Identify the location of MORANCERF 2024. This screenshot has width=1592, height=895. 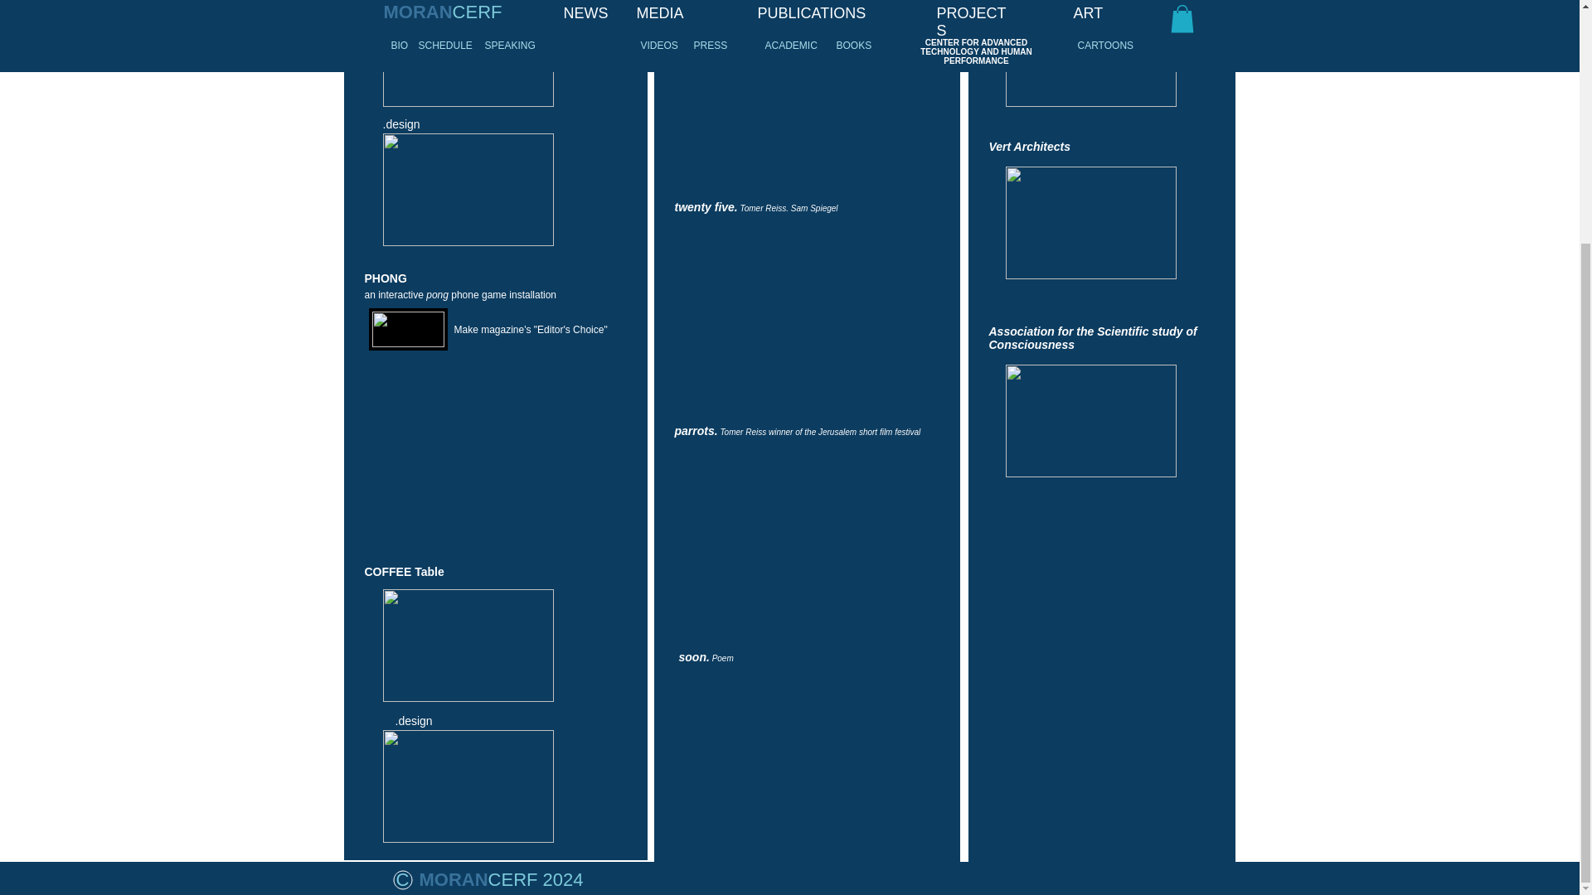
(502, 878).